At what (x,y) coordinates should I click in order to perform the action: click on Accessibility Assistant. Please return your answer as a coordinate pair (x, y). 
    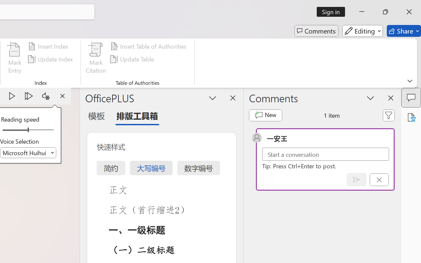
    Looking at the image, I should click on (411, 117).